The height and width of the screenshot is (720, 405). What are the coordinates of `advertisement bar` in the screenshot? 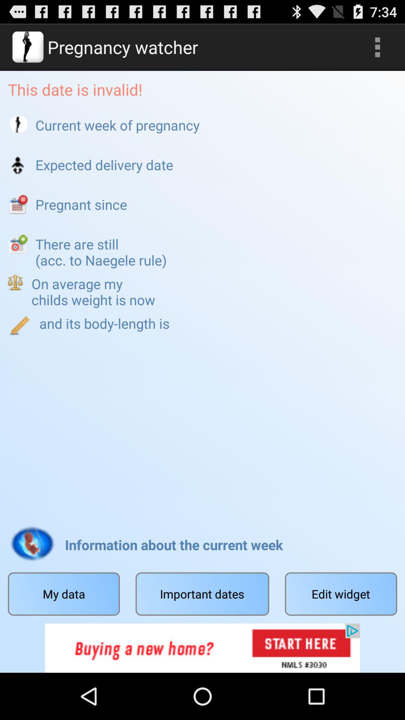 It's located at (202, 648).